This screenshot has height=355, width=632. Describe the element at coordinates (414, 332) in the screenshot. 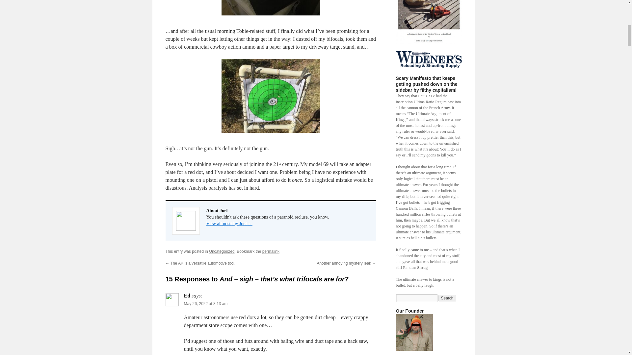

I see `It matches my shoes and purse.` at that location.